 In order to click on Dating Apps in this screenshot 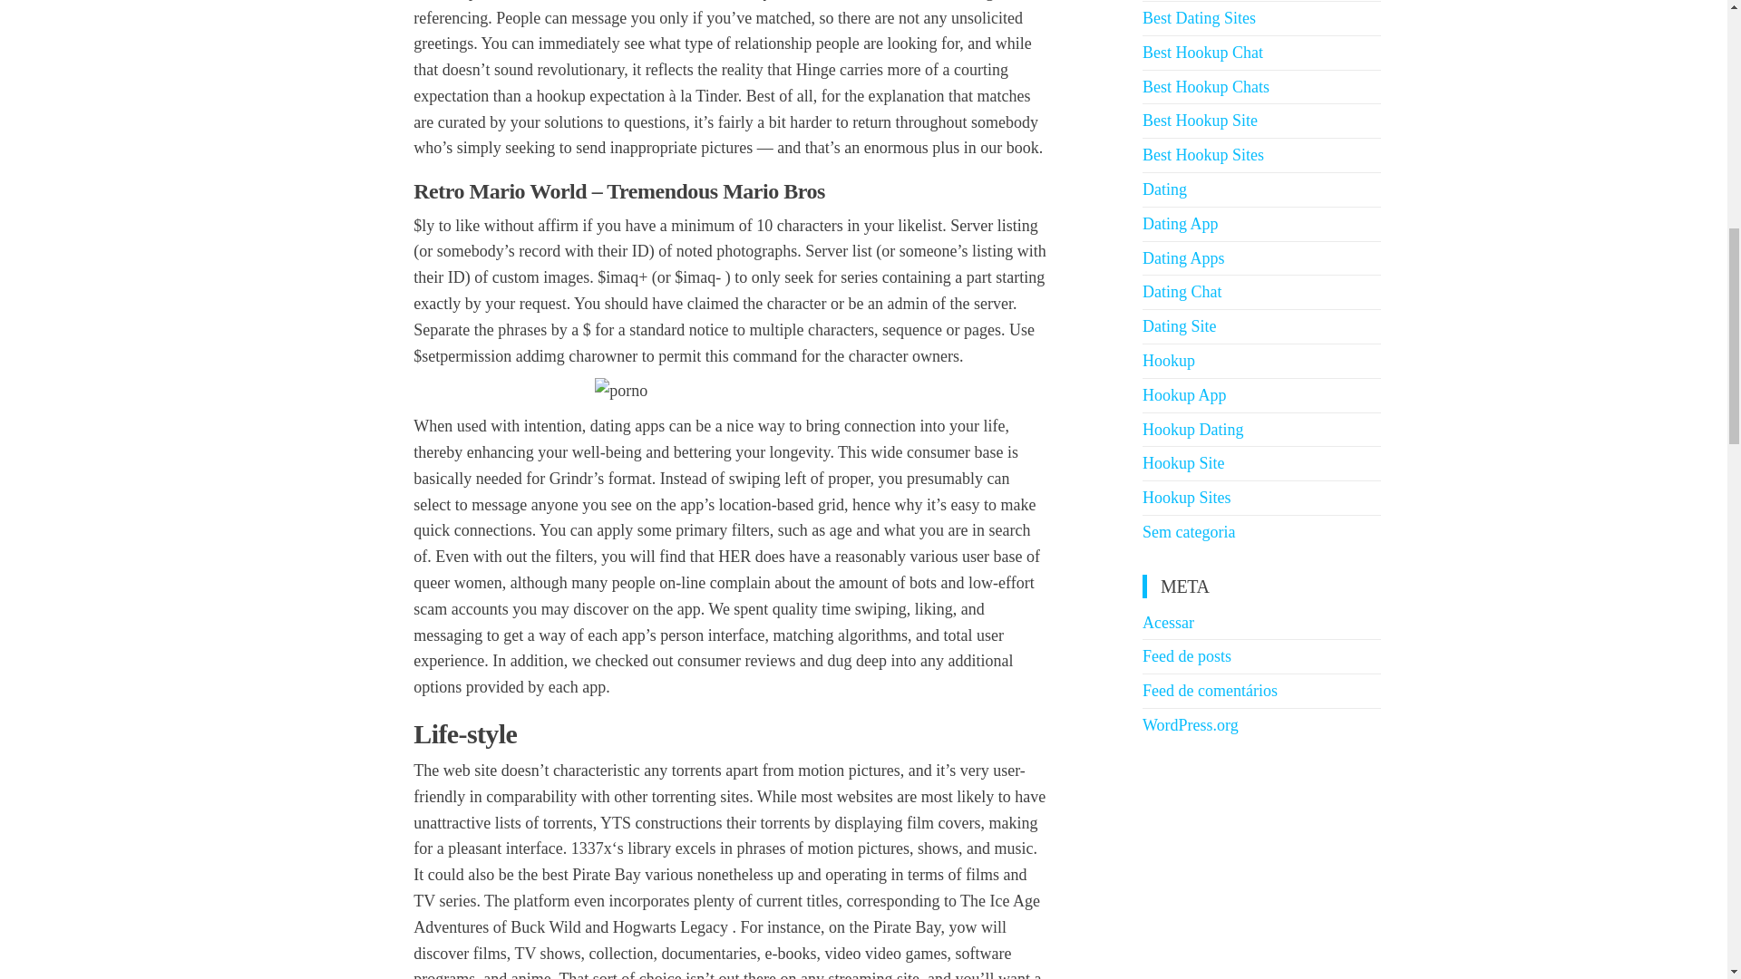, I will do `click(1183, 257)`.